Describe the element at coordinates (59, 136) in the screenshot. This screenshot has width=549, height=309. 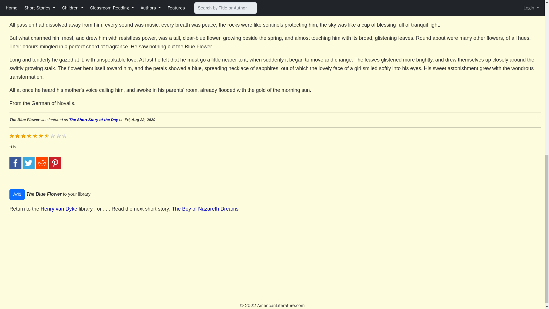
I see `9 - Loved it! ` at that location.